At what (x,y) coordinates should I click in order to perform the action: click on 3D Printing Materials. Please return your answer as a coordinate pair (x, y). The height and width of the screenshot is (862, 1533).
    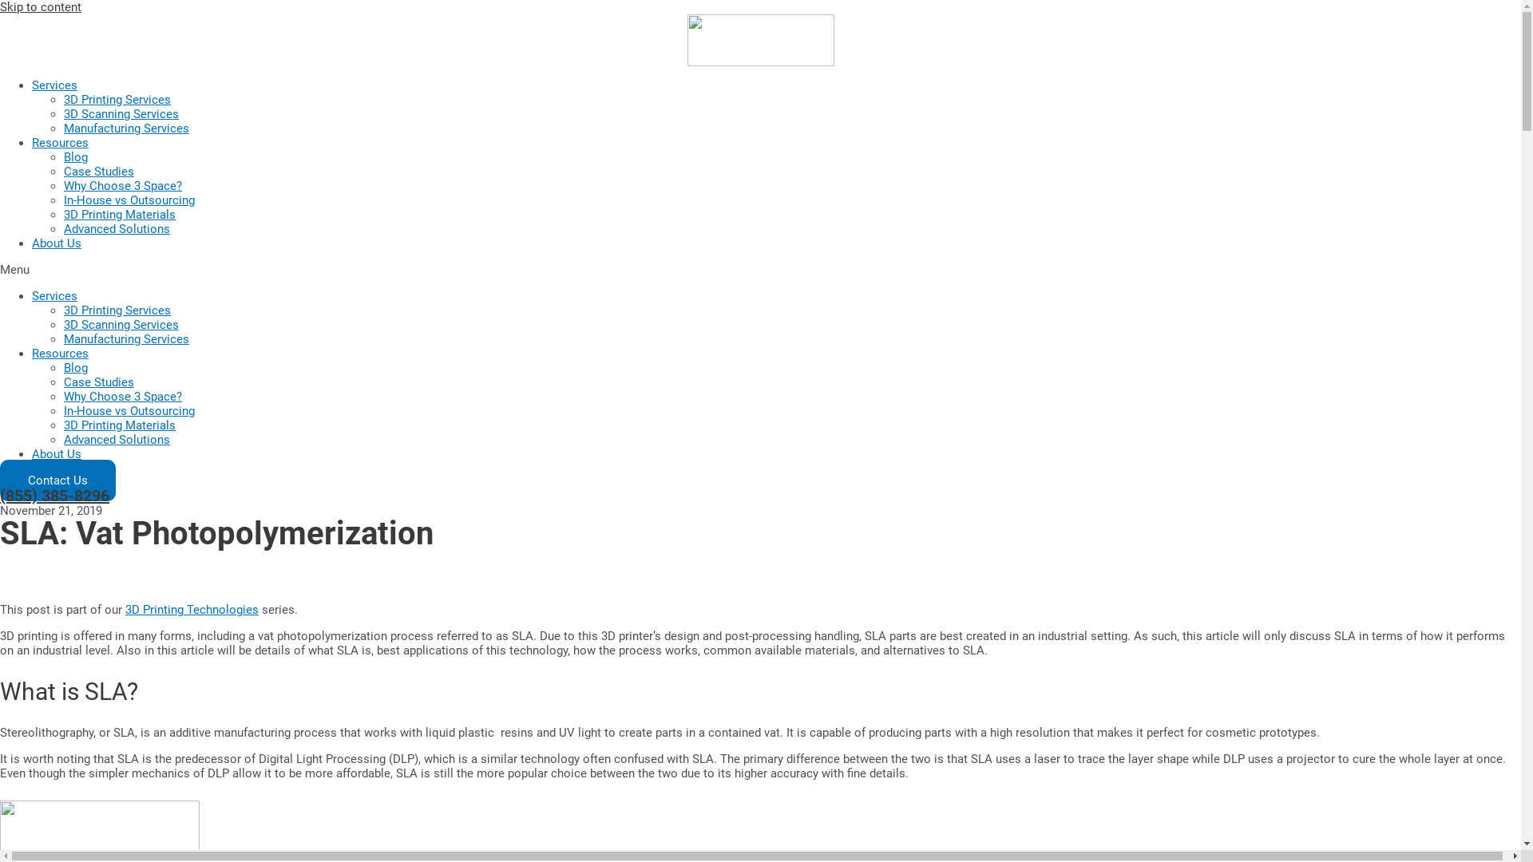
    Looking at the image, I should click on (120, 215).